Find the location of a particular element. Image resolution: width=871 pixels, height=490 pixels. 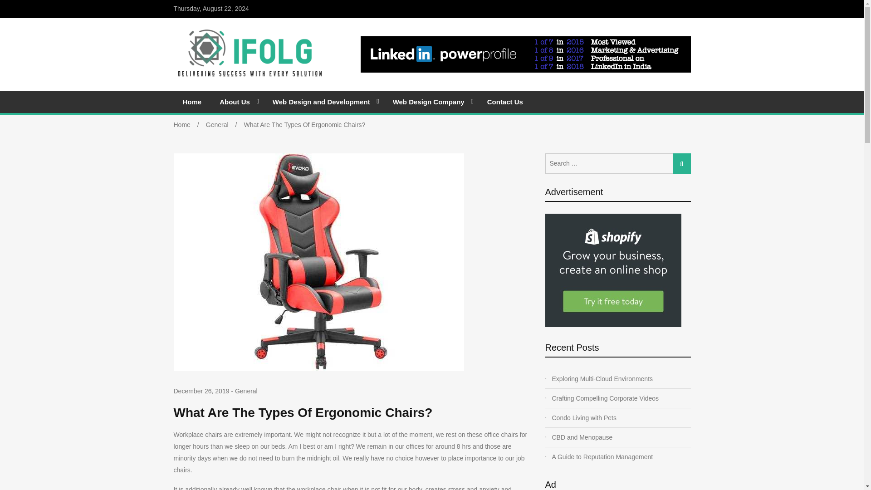

Home is located at coordinates (190, 124).